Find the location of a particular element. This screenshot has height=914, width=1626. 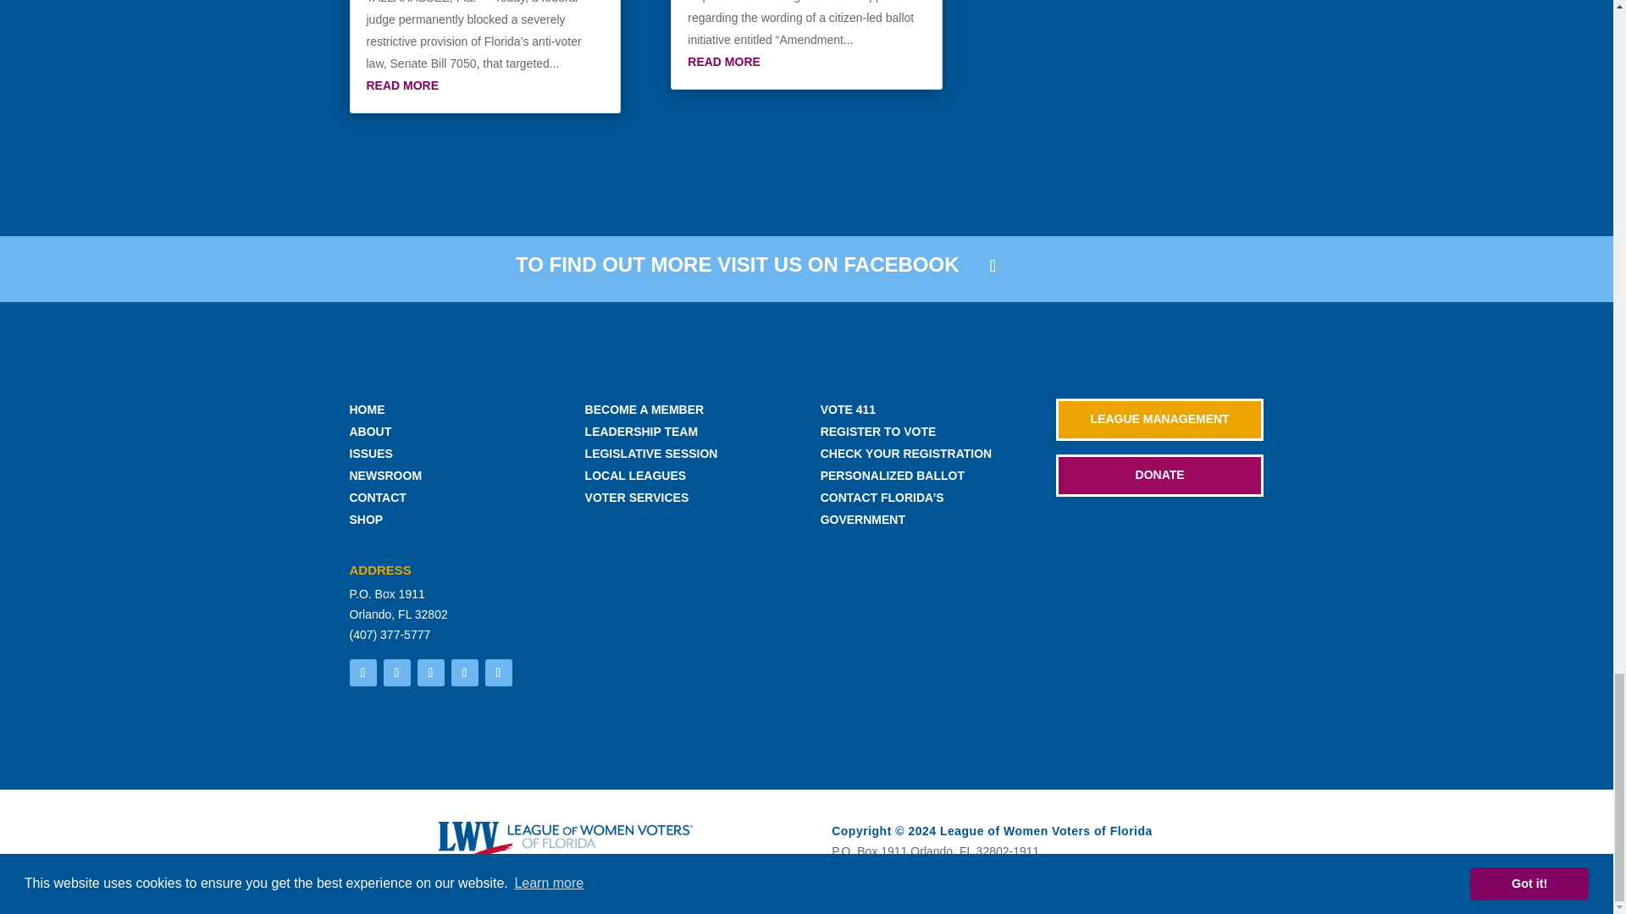

Follow on X is located at coordinates (430, 672).